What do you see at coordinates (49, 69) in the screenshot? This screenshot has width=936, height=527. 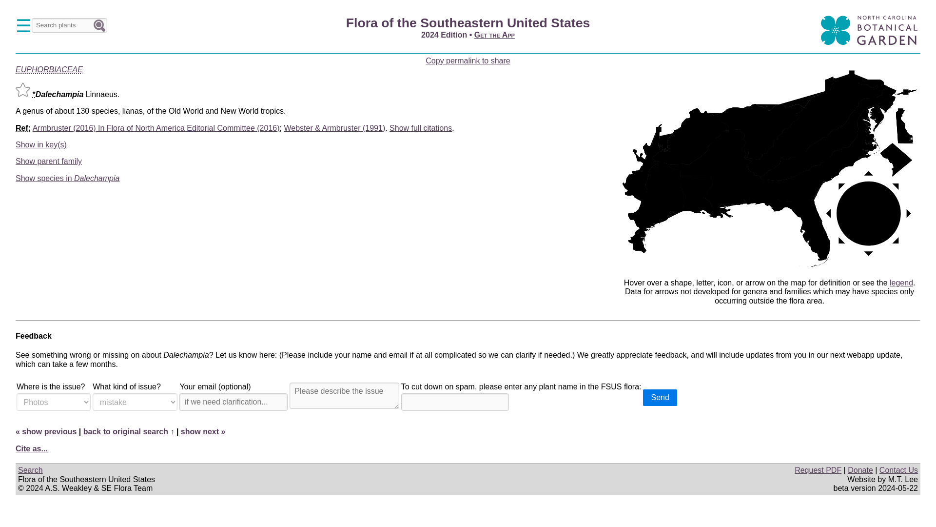 I see `EUPHORBIACEAE` at bounding box center [49, 69].